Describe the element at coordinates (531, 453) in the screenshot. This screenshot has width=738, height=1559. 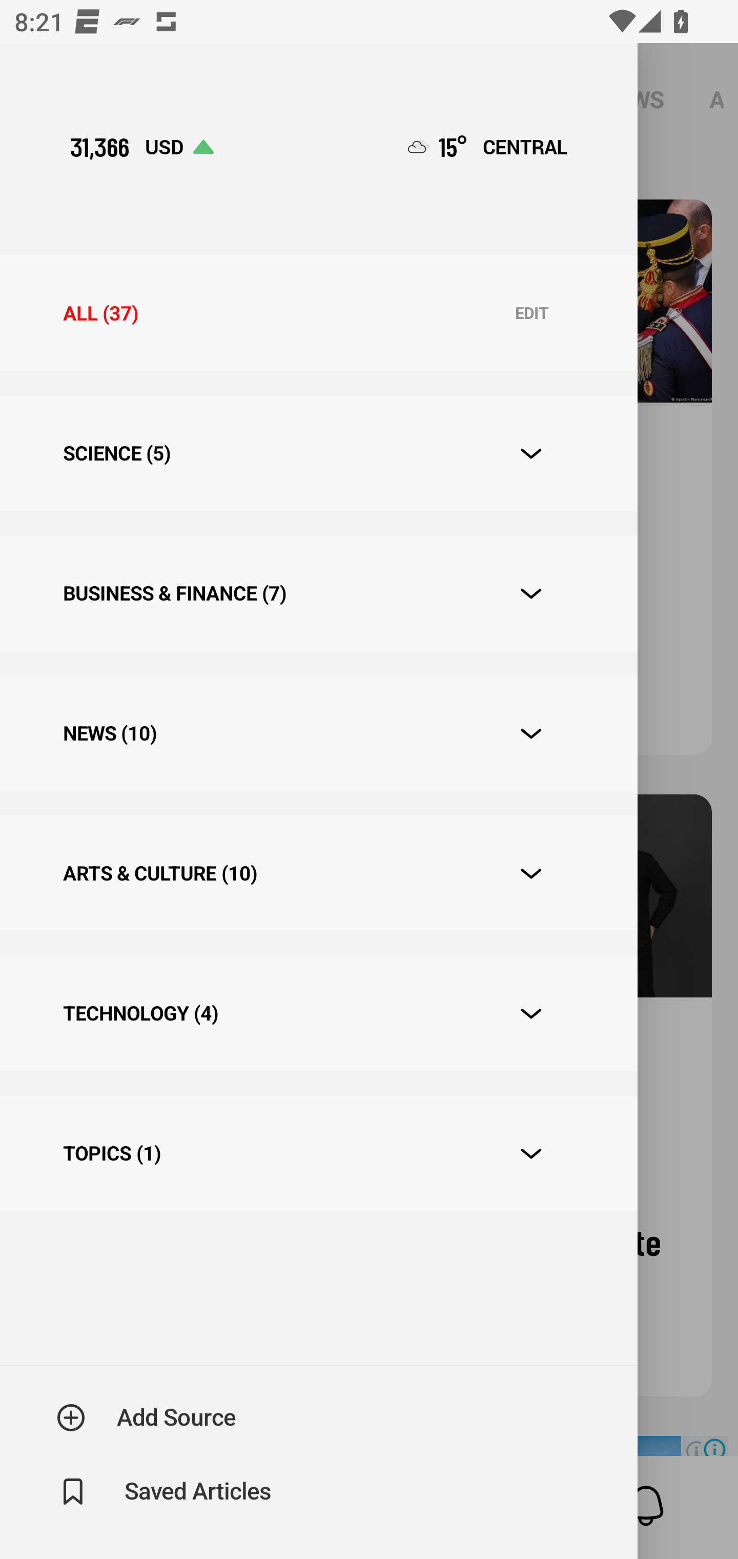
I see `Expand Button` at that location.